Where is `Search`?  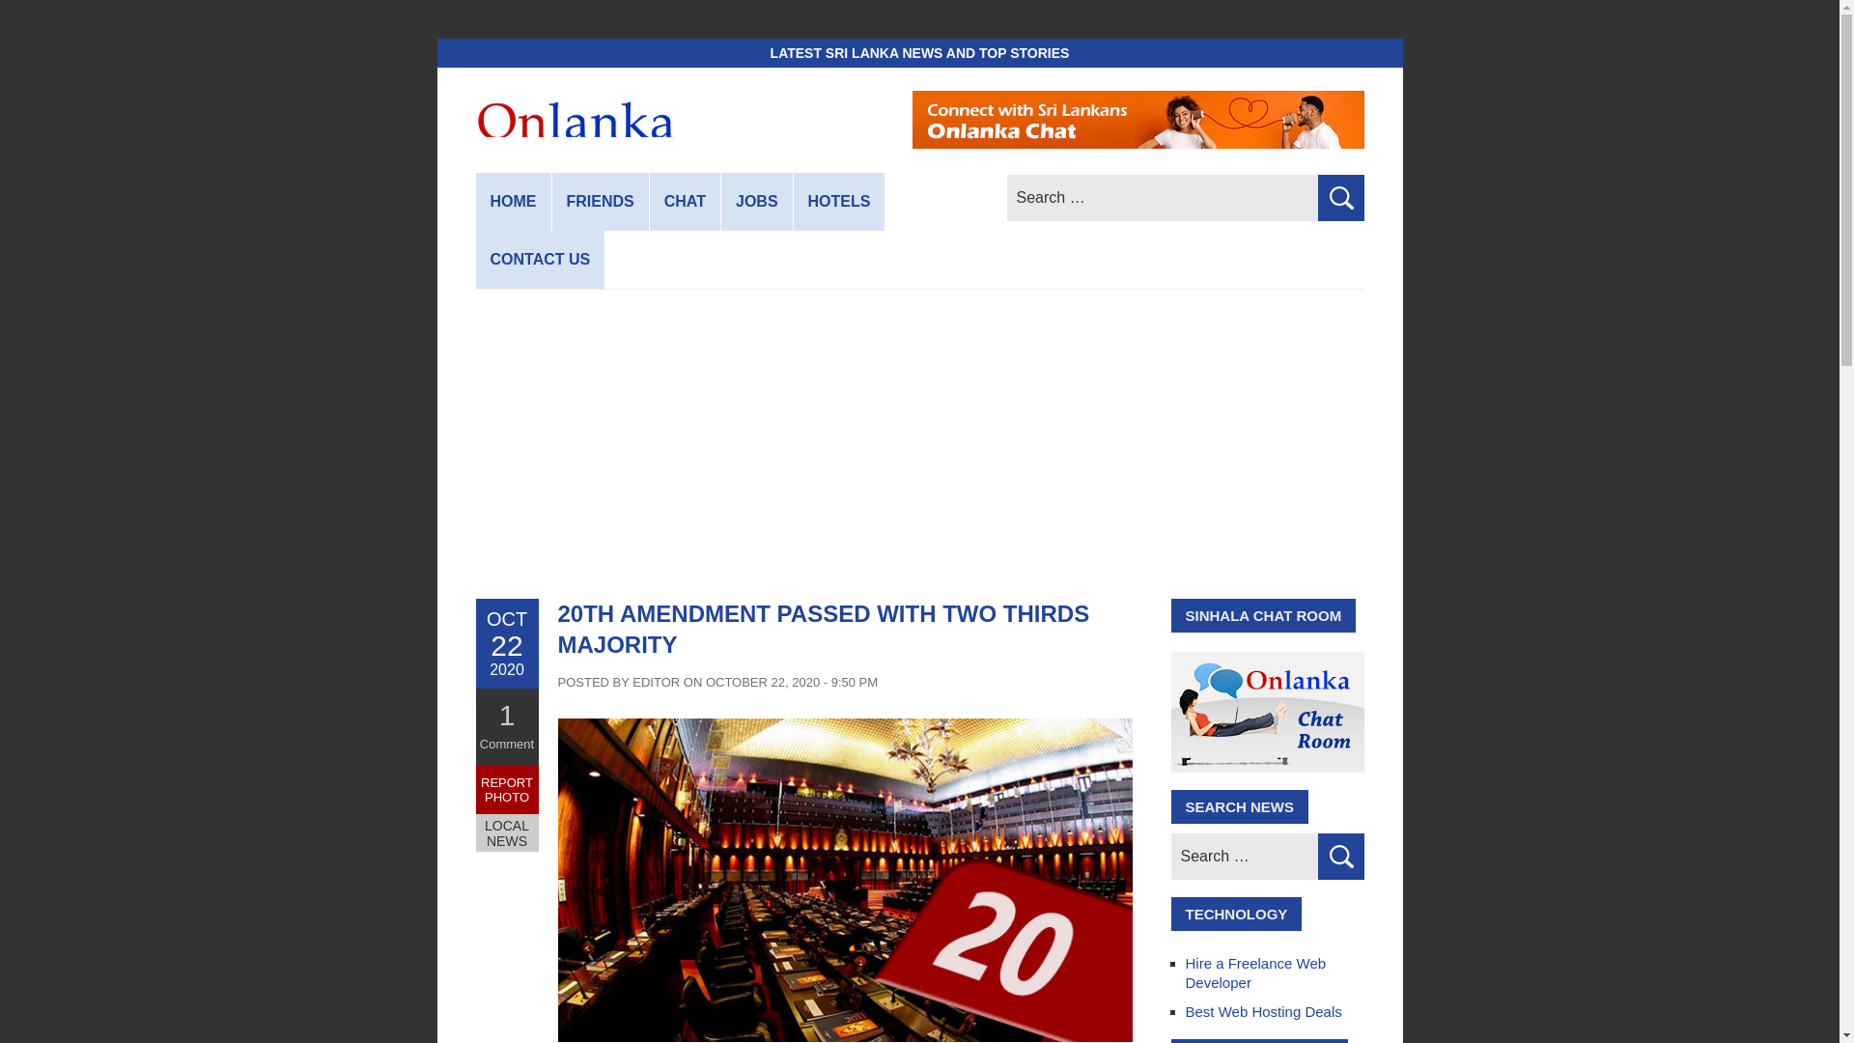 Search is located at coordinates (1339, 856).